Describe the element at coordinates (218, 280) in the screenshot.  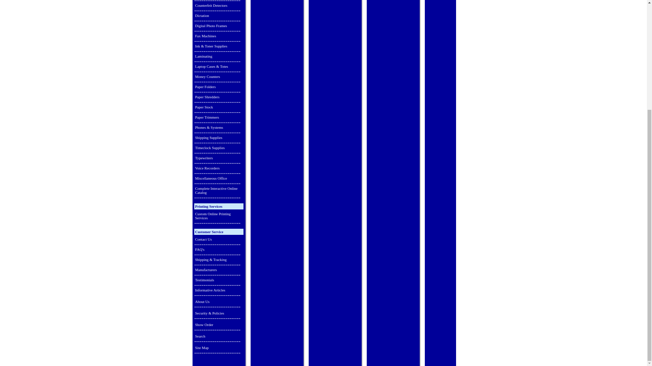
I see `Testimonials` at that location.